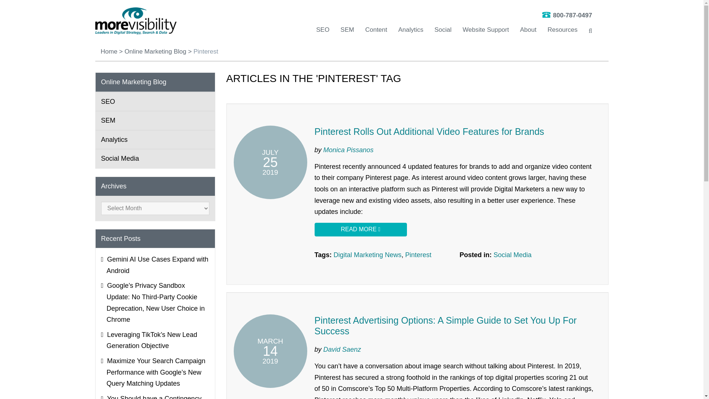 This screenshot has height=399, width=709. I want to click on Analytics, so click(411, 30).